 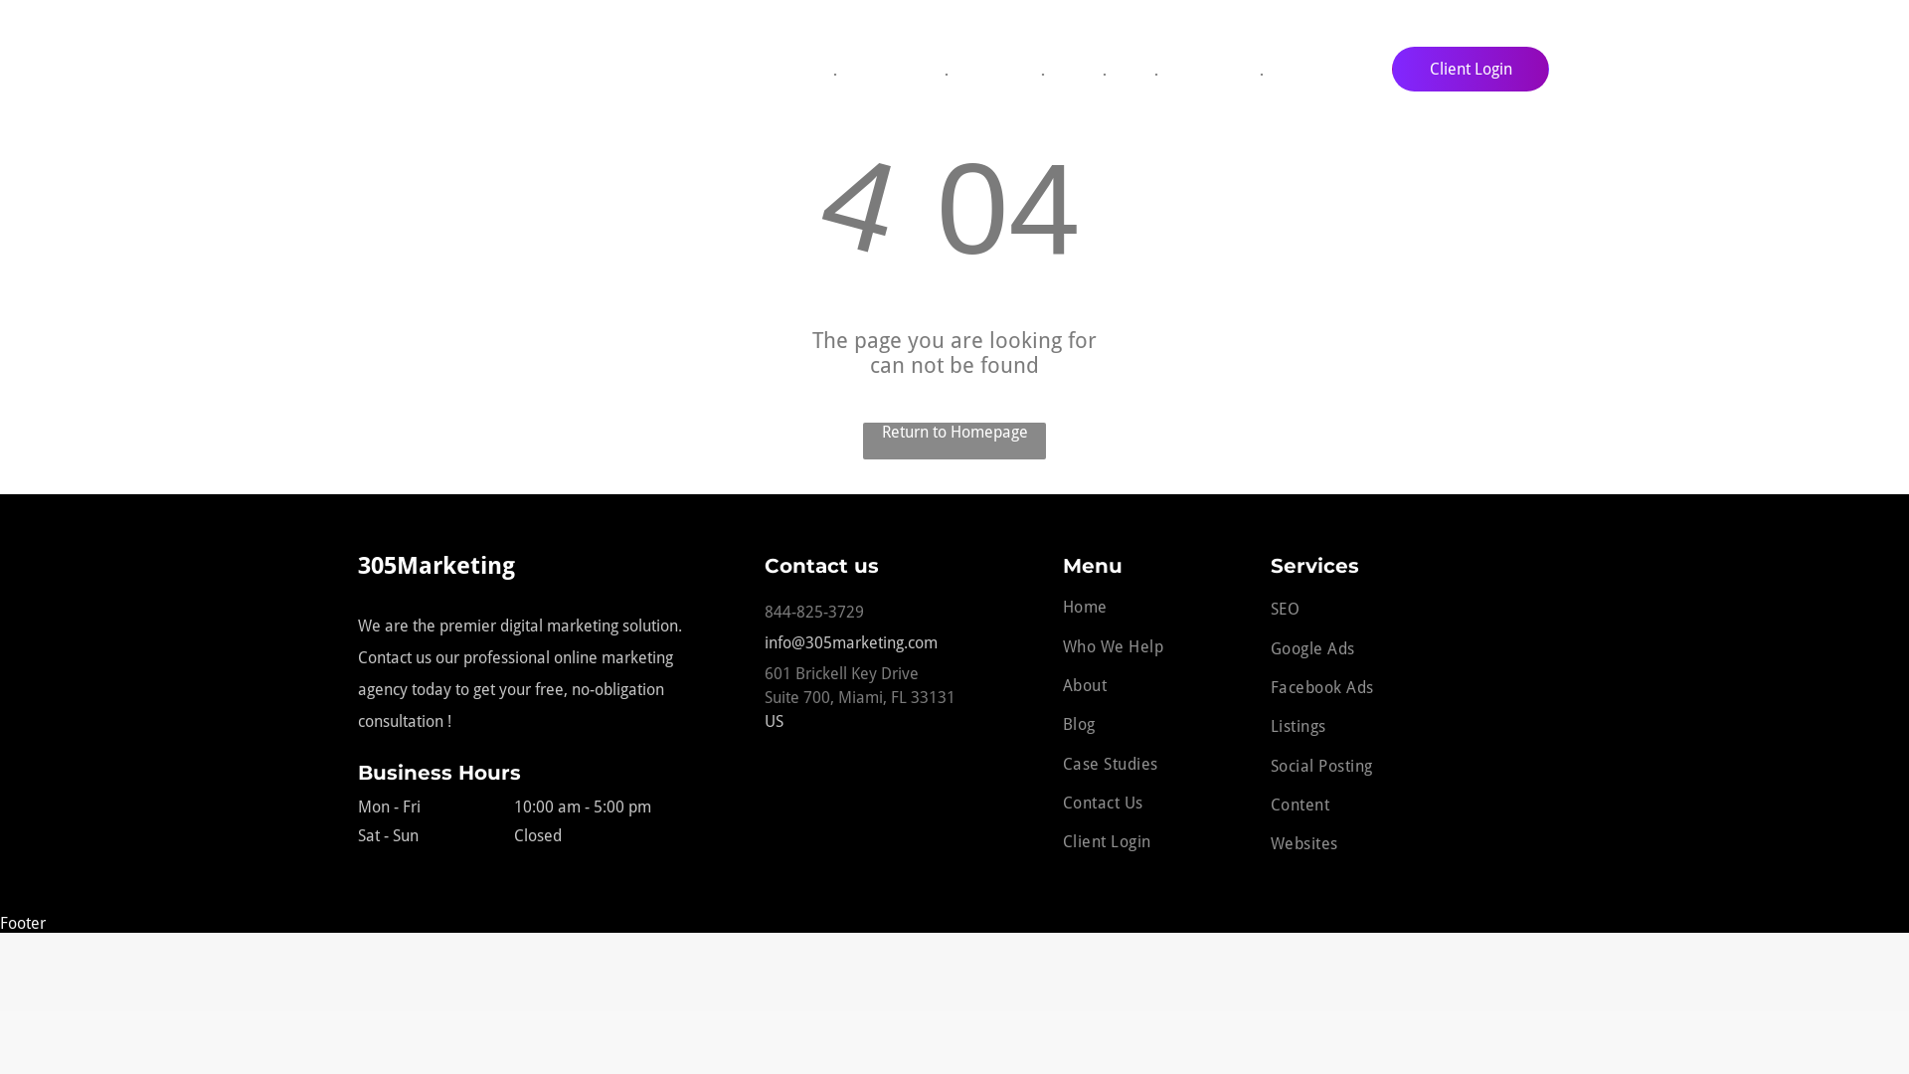 What do you see at coordinates (905, 642) in the screenshot?
I see `info@305marketing.com` at bounding box center [905, 642].